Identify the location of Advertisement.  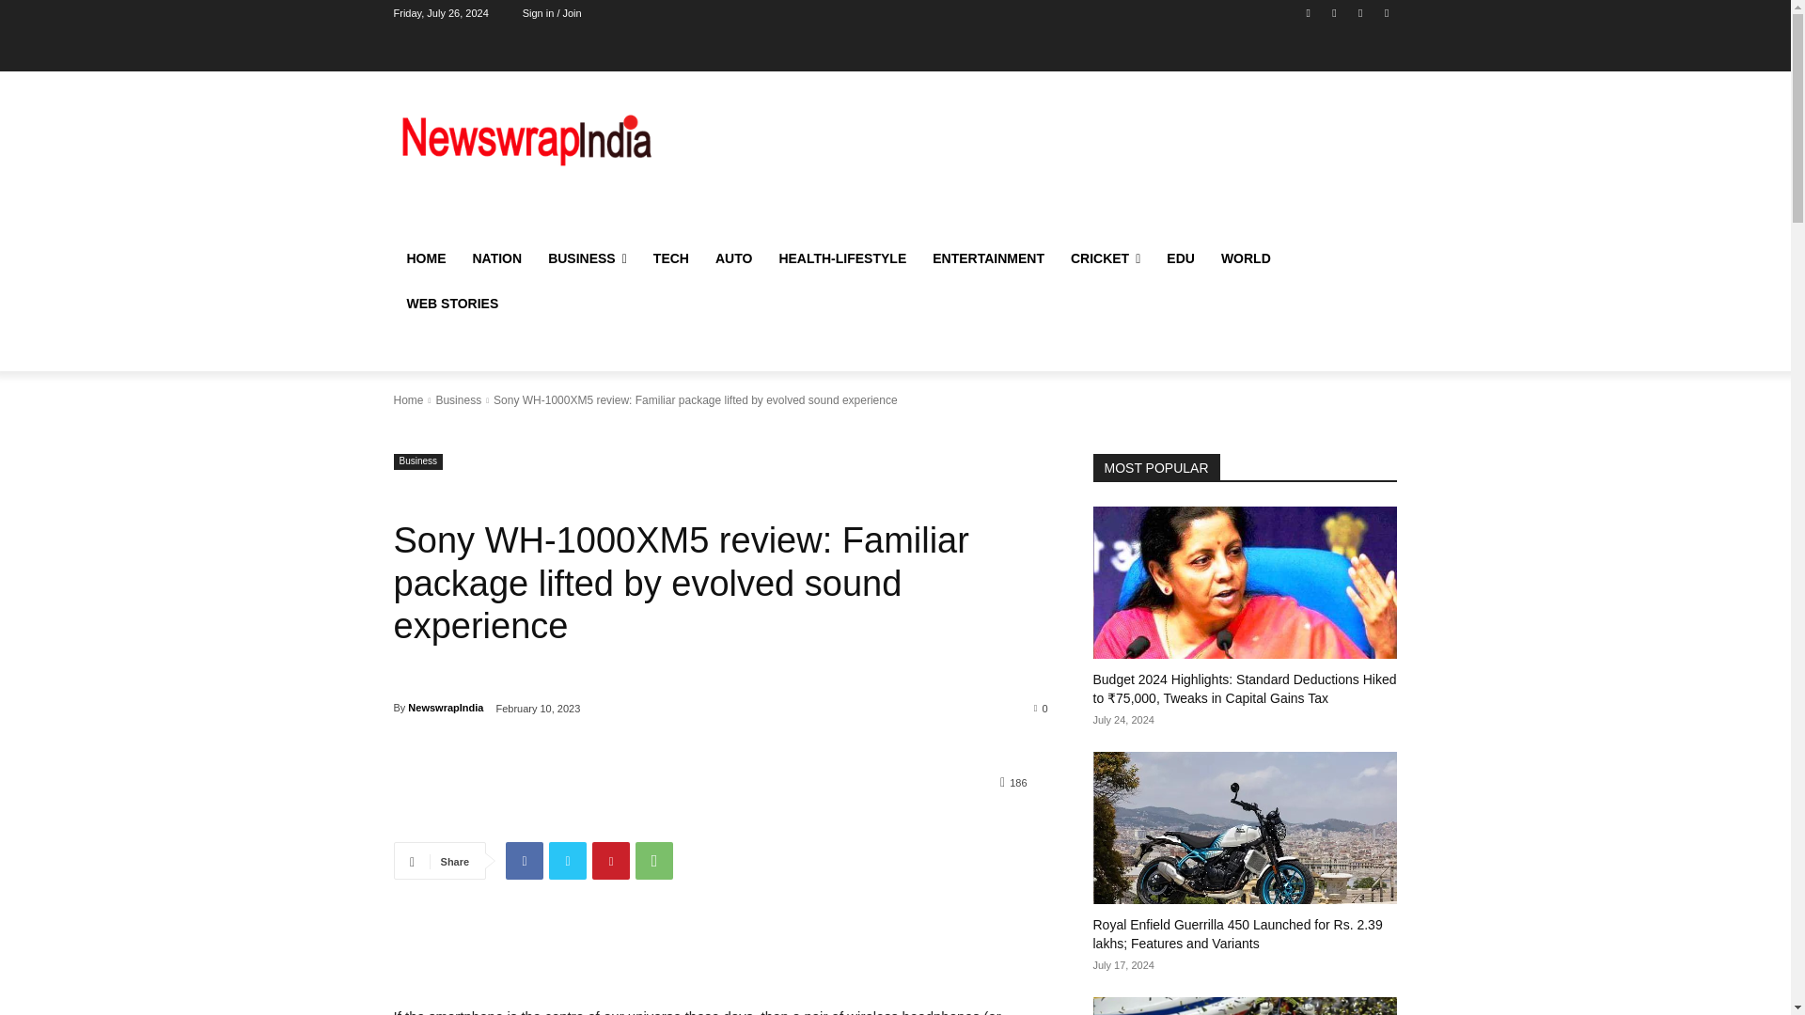
(1049, 160).